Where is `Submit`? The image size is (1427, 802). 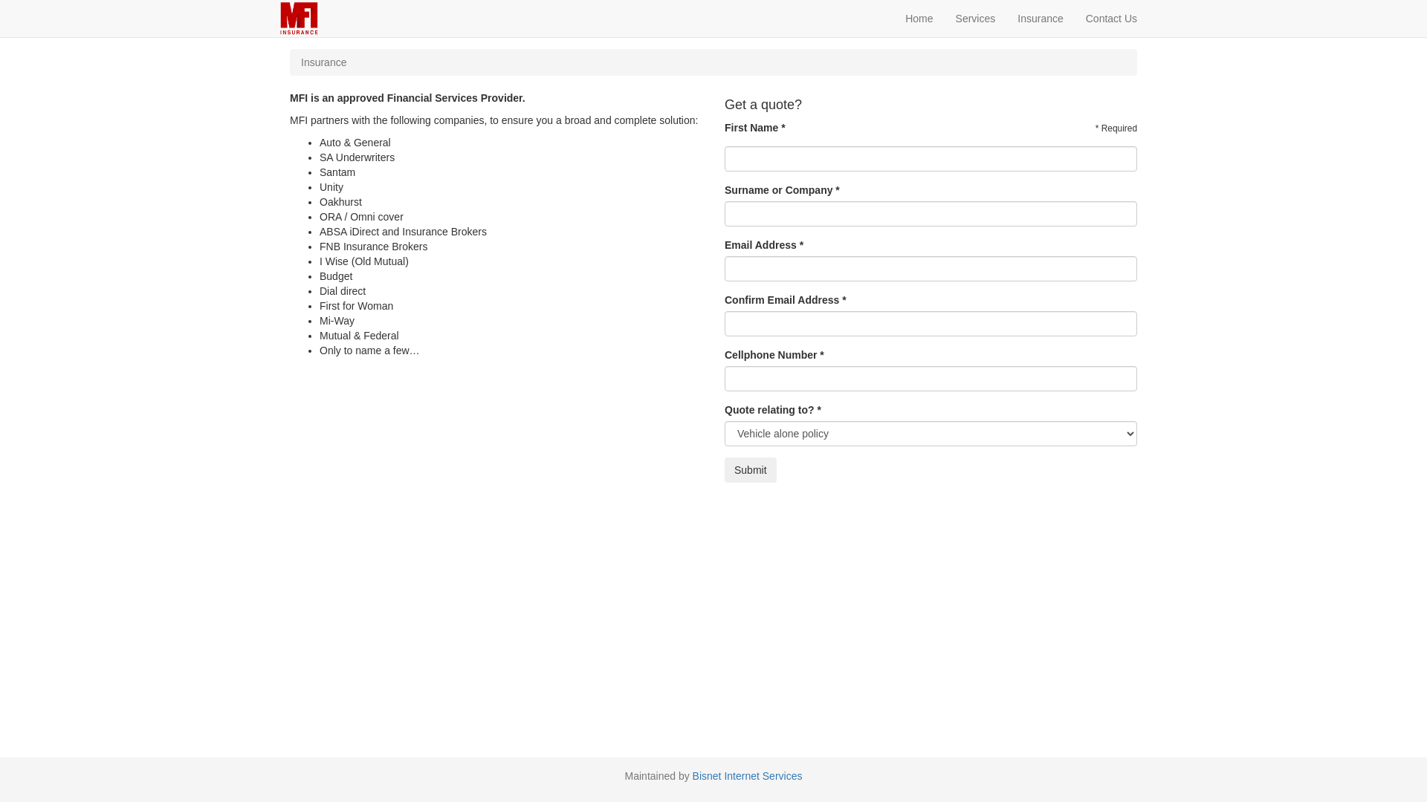
Submit is located at coordinates (751, 470).